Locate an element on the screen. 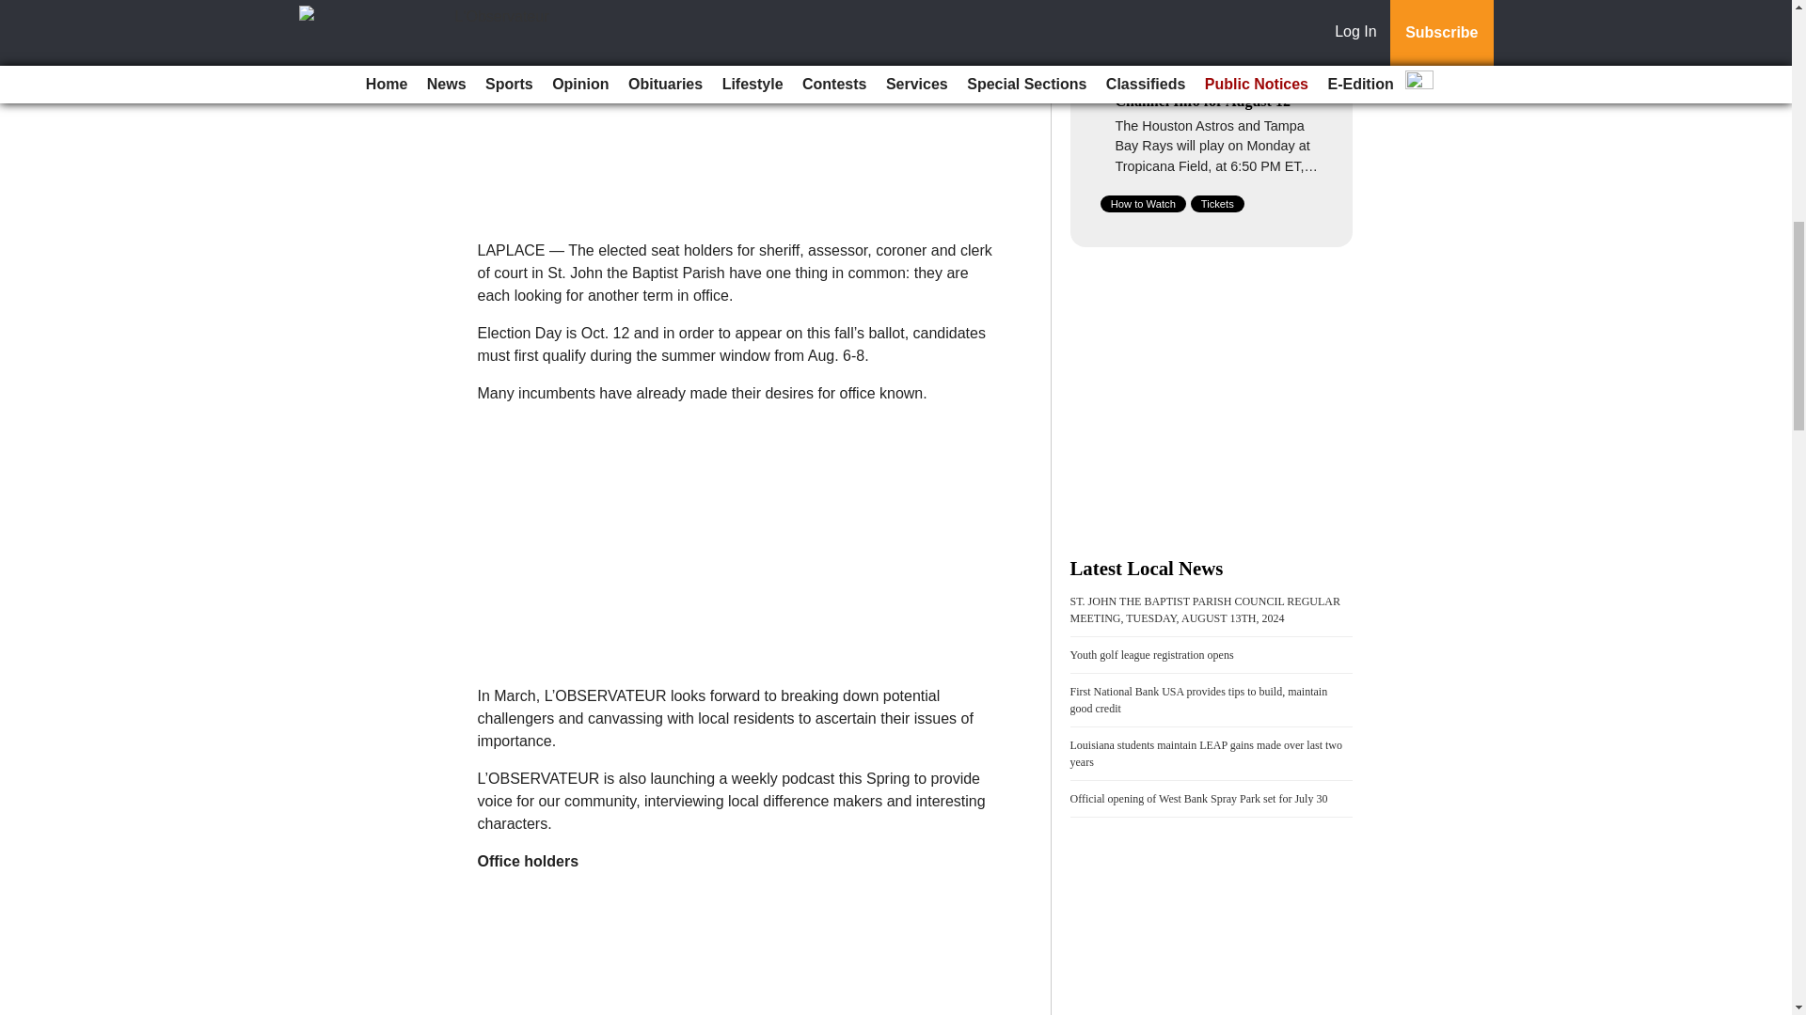 This screenshot has width=1806, height=1015. Tickets is located at coordinates (1217, 203).